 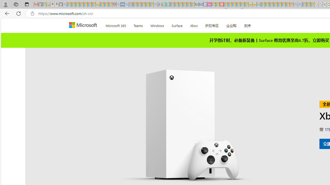 What do you see at coordinates (84, 25) in the screenshot?
I see `Microsoft` at bounding box center [84, 25].